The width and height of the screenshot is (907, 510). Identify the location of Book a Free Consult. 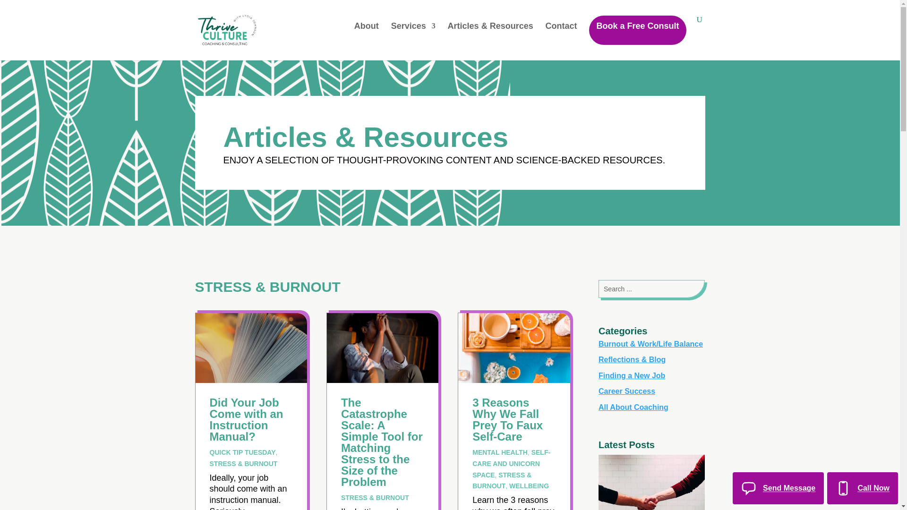
(637, 30).